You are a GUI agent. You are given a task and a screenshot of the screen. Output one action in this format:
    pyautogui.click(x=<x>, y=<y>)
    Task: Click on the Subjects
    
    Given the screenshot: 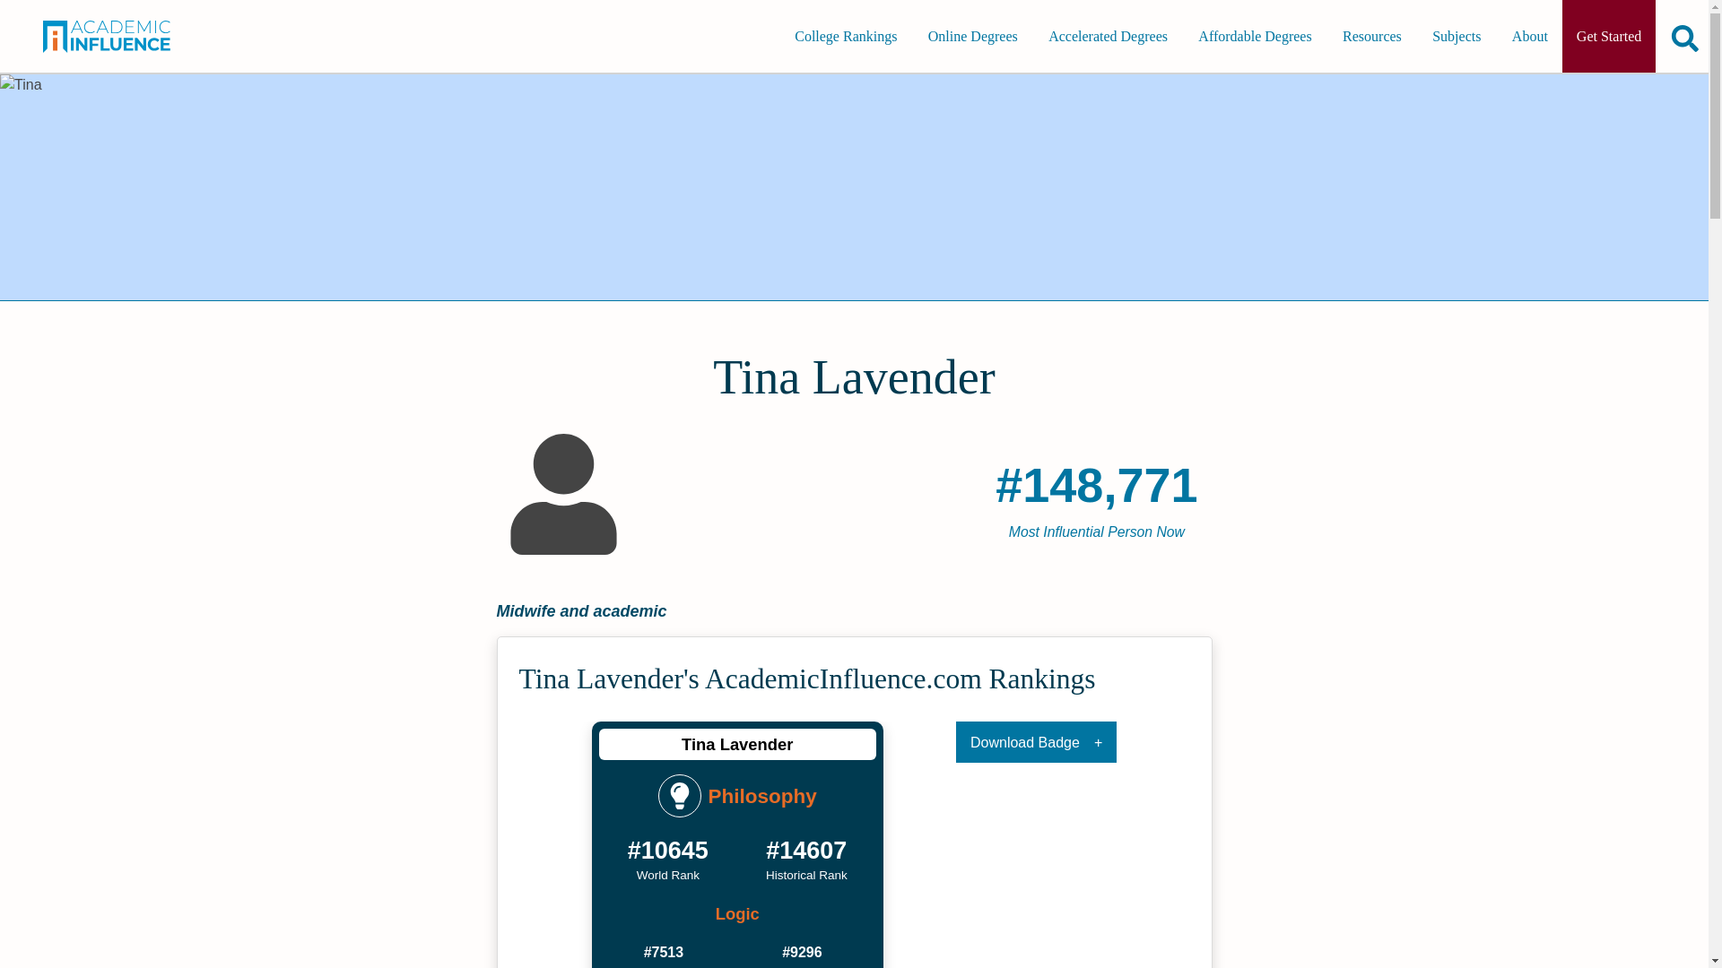 What is the action you would take?
    pyautogui.click(x=1456, y=36)
    